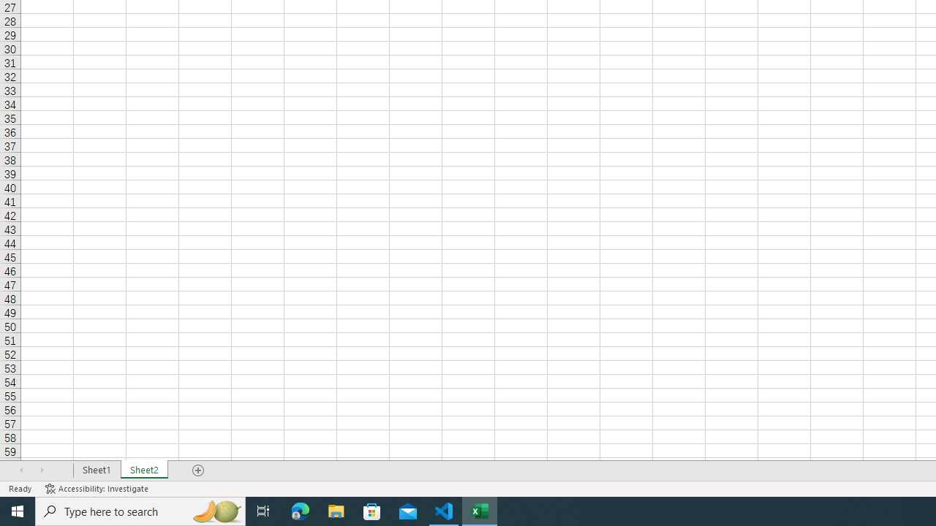 Image resolution: width=936 pixels, height=526 pixels. Describe the element at coordinates (21, 470) in the screenshot. I see `Scroll Left` at that location.